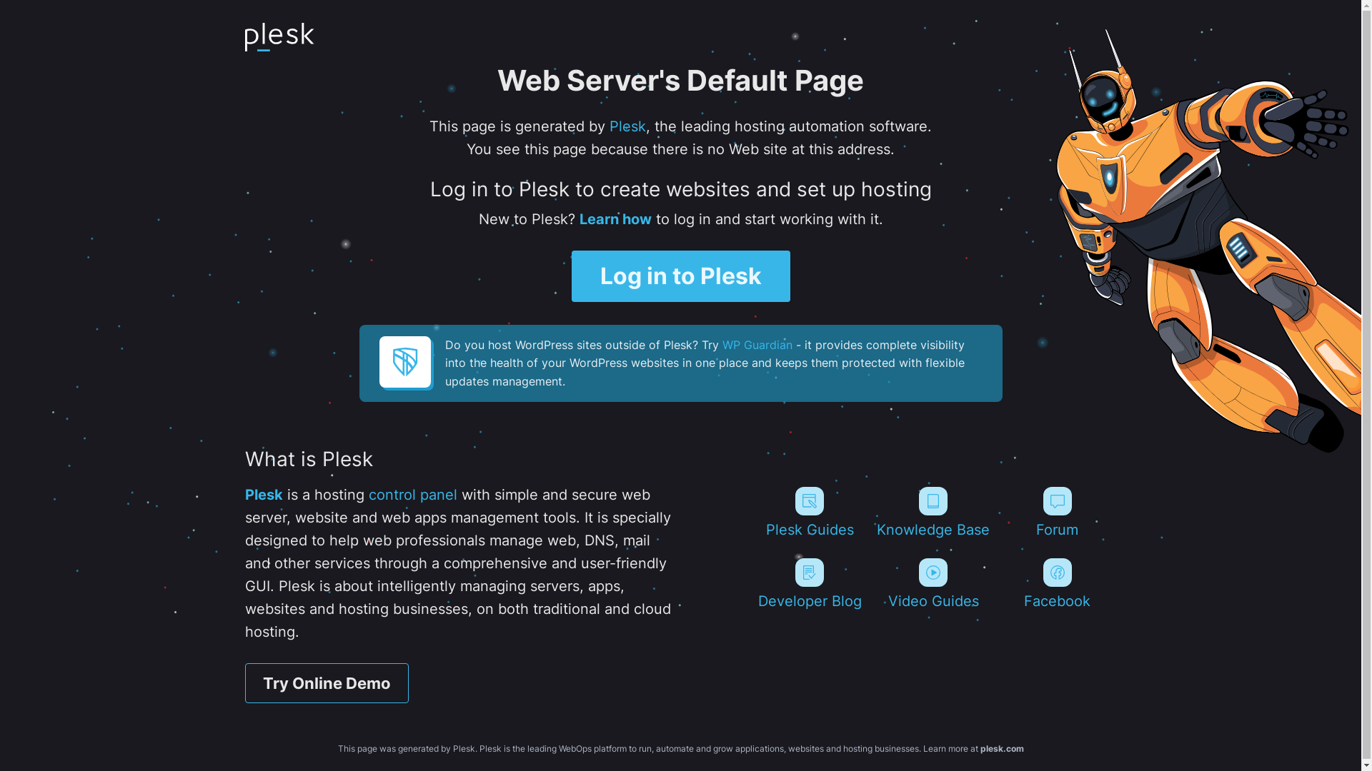  What do you see at coordinates (756, 345) in the screenshot?
I see `WP Guardian` at bounding box center [756, 345].